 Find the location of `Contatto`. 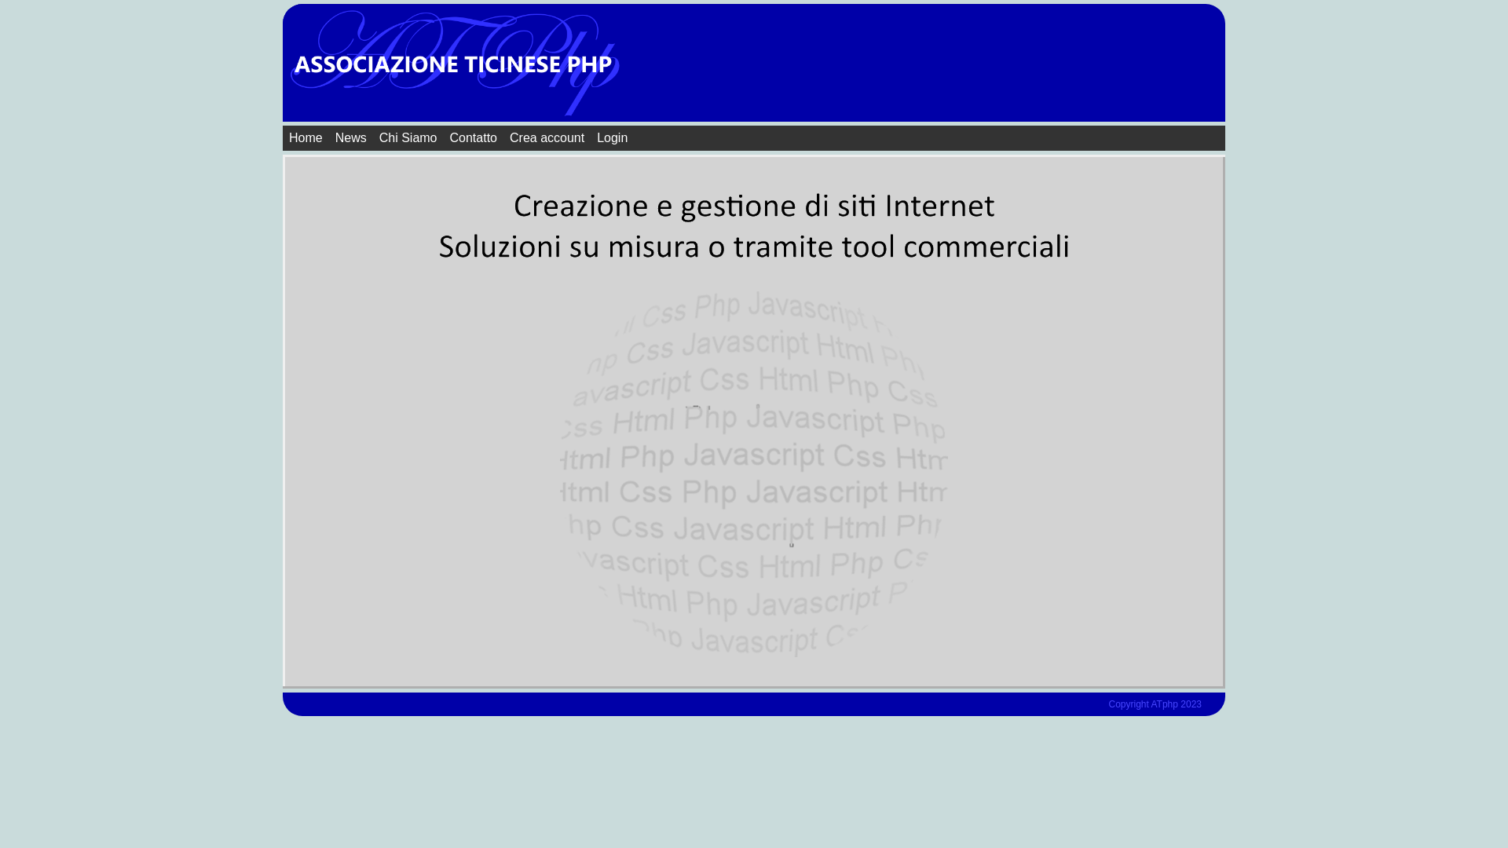

Contatto is located at coordinates (474, 138).